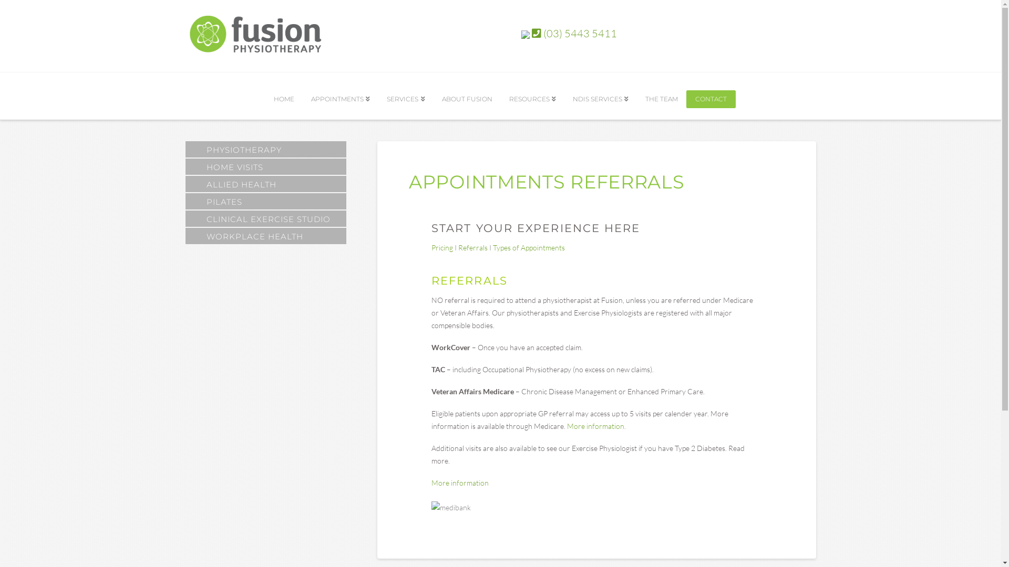  Describe the element at coordinates (532, 96) in the screenshot. I see `RESOURCES` at that location.